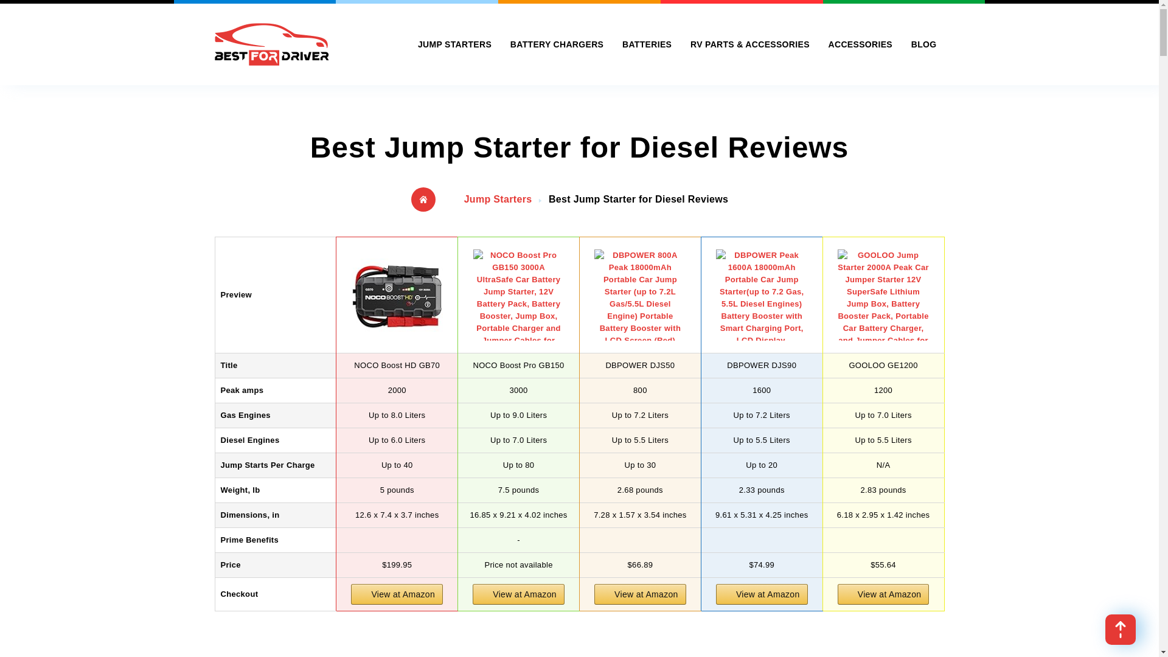  What do you see at coordinates (518, 594) in the screenshot?
I see `View at Amazon` at bounding box center [518, 594].